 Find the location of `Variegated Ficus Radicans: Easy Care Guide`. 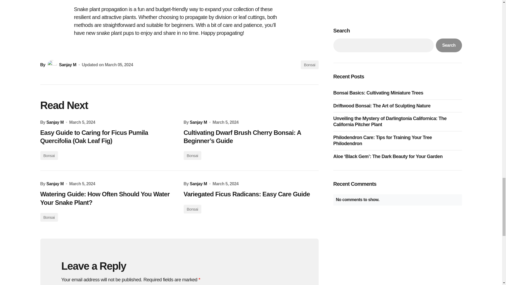

Variegated Ficus Radicans: Easy Care Guide is located at coordinates (251, 194).